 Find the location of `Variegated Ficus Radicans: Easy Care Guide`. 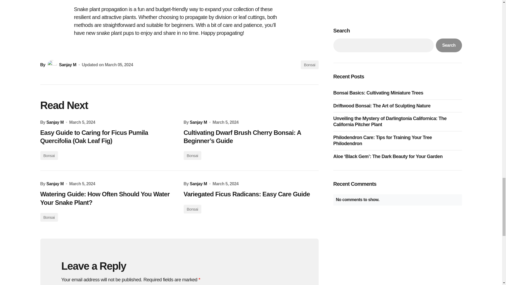

Variegated Ficus Radicans: Easy Care Guide is located at coordinates (251, 194).